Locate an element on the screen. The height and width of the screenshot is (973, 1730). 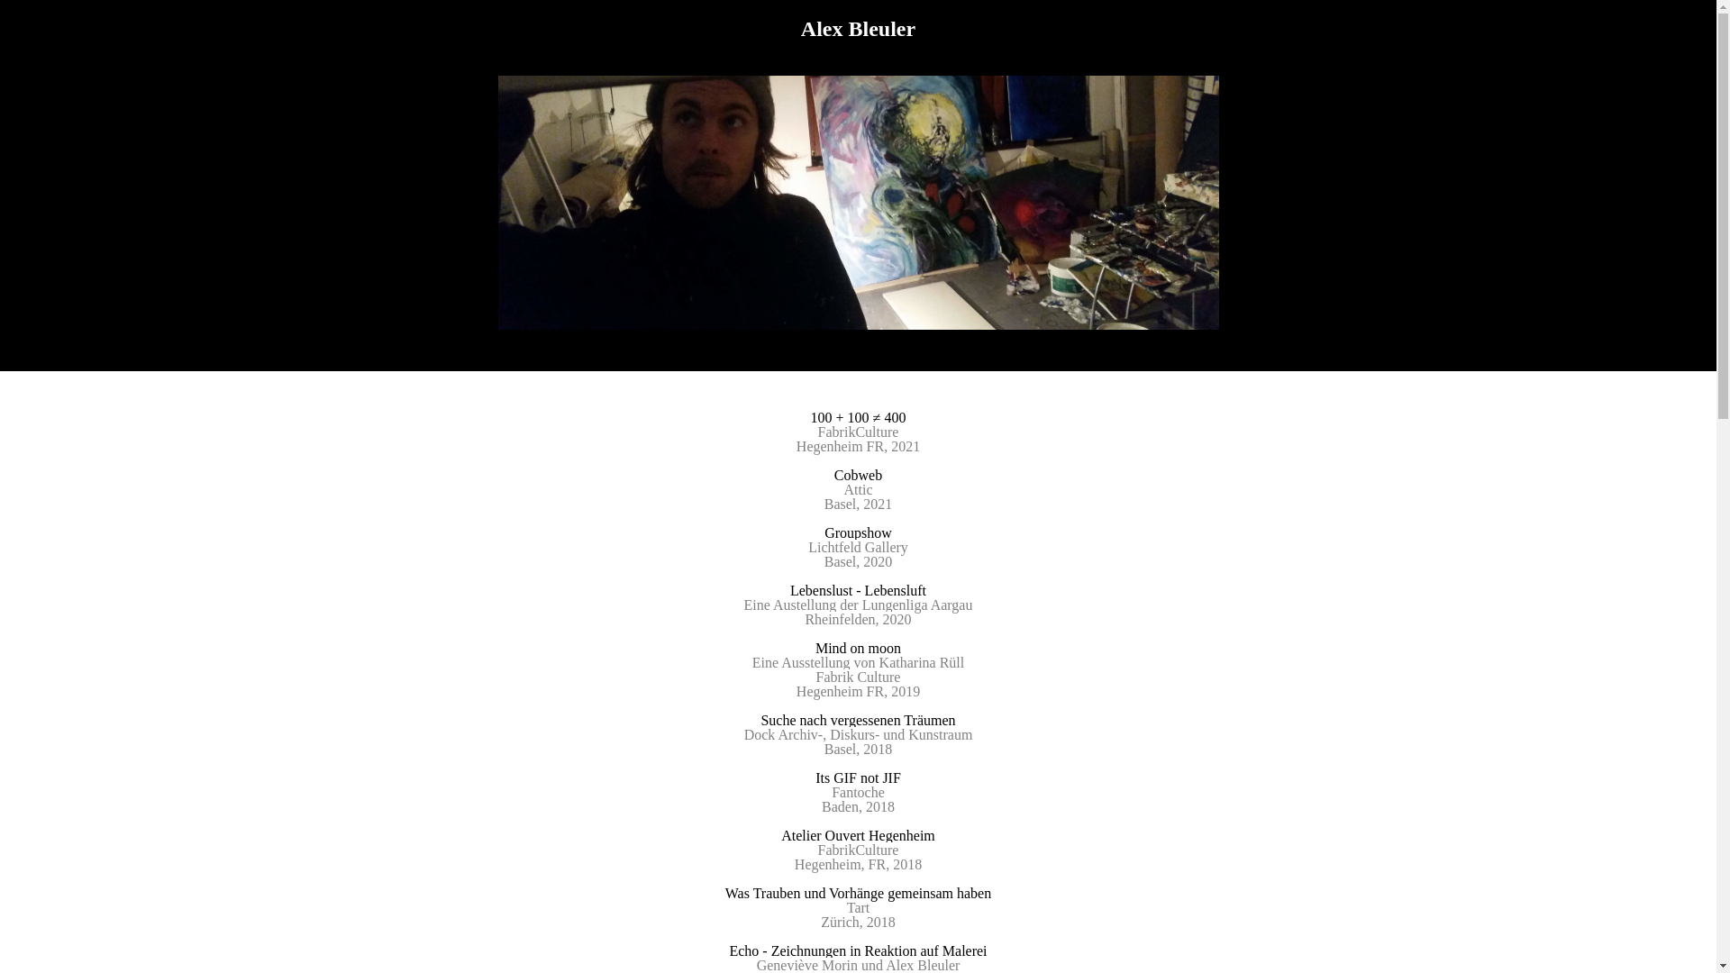
Tart is located at coordinates (859, 908).